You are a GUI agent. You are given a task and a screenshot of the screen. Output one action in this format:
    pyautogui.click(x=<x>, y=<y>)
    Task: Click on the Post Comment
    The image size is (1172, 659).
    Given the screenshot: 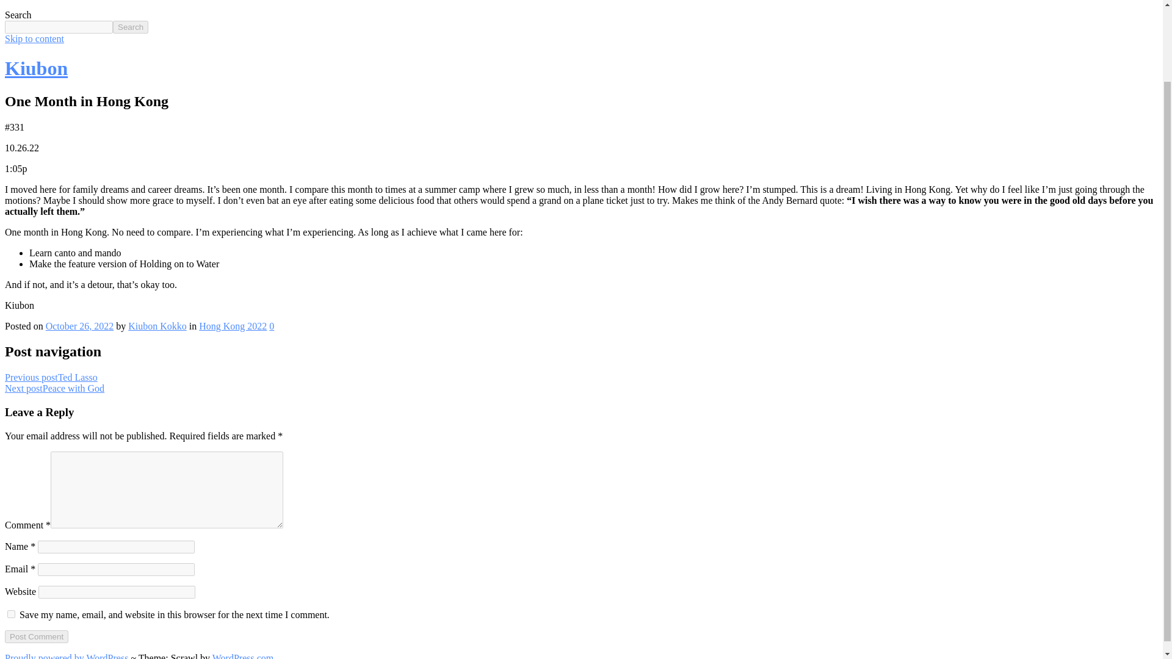 What is the action you would take?
    pyautogui.click(x=36, y=636)
    